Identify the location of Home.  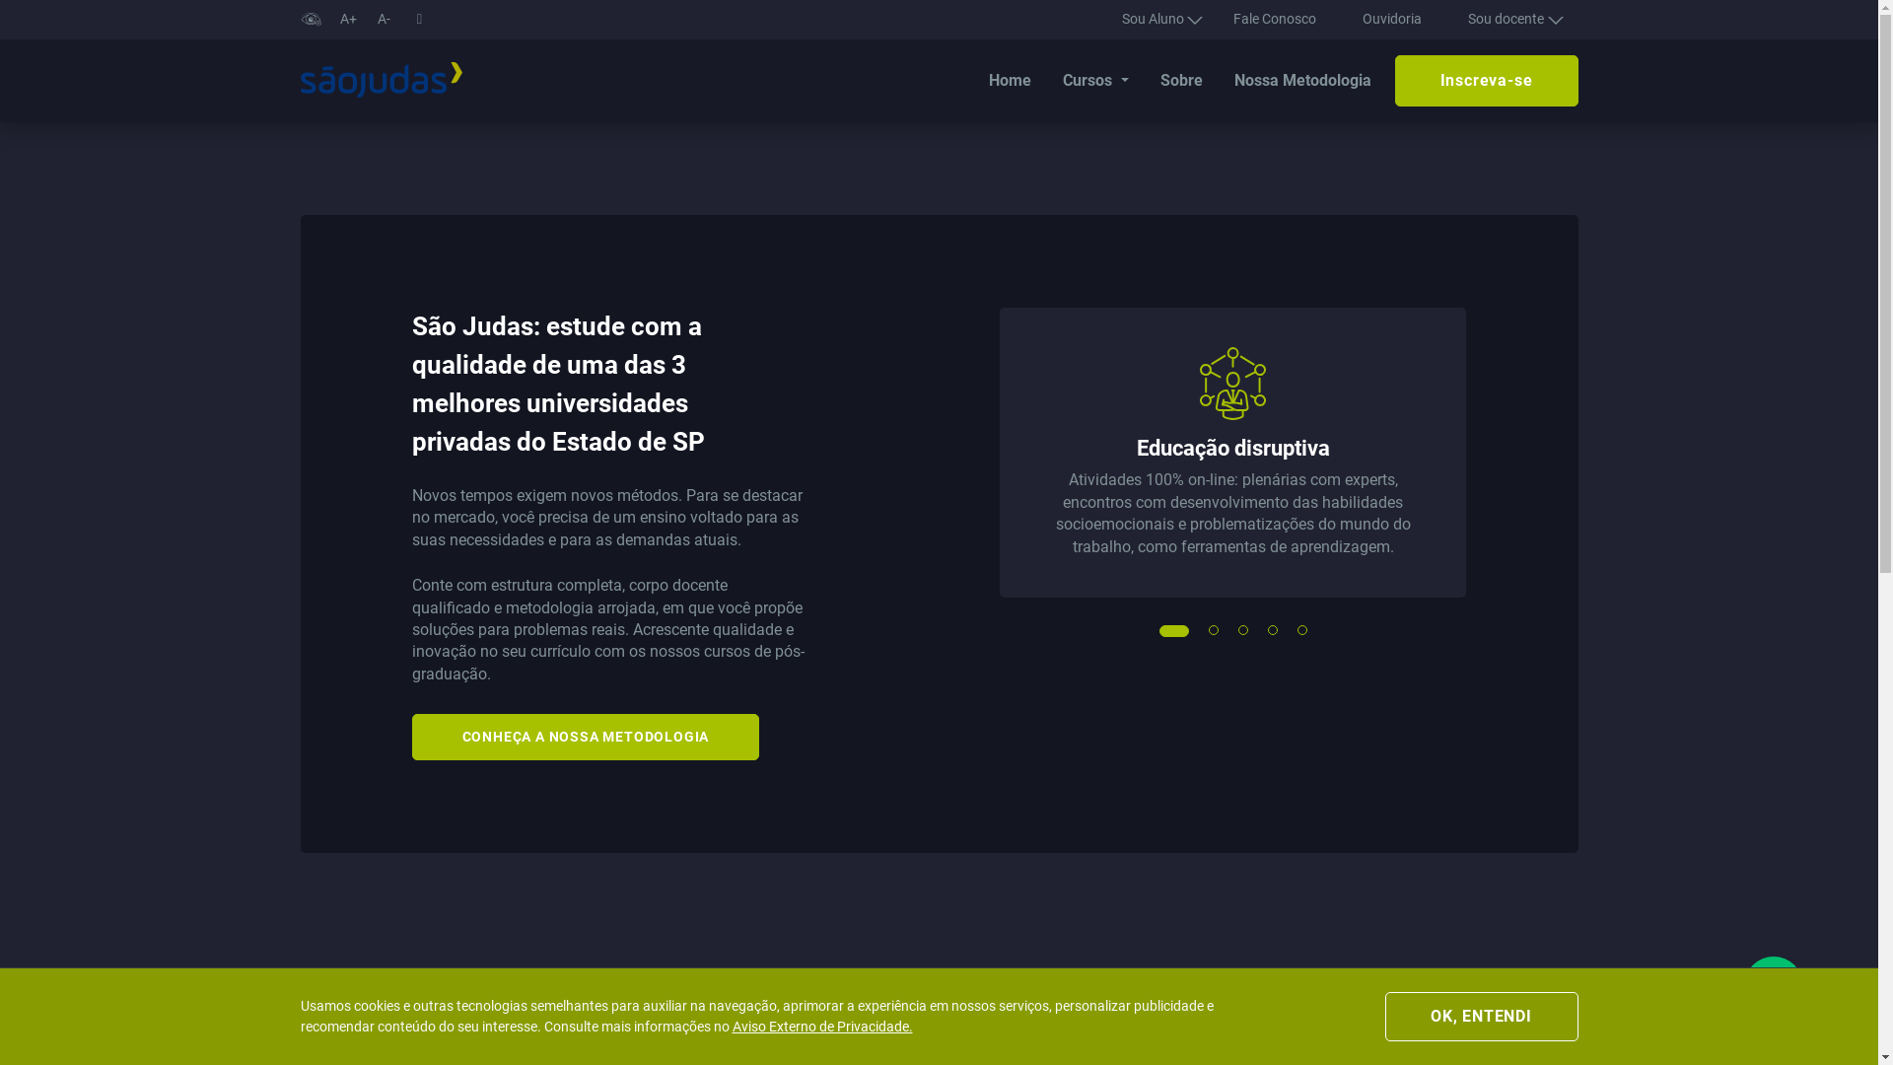
(1010, 81).